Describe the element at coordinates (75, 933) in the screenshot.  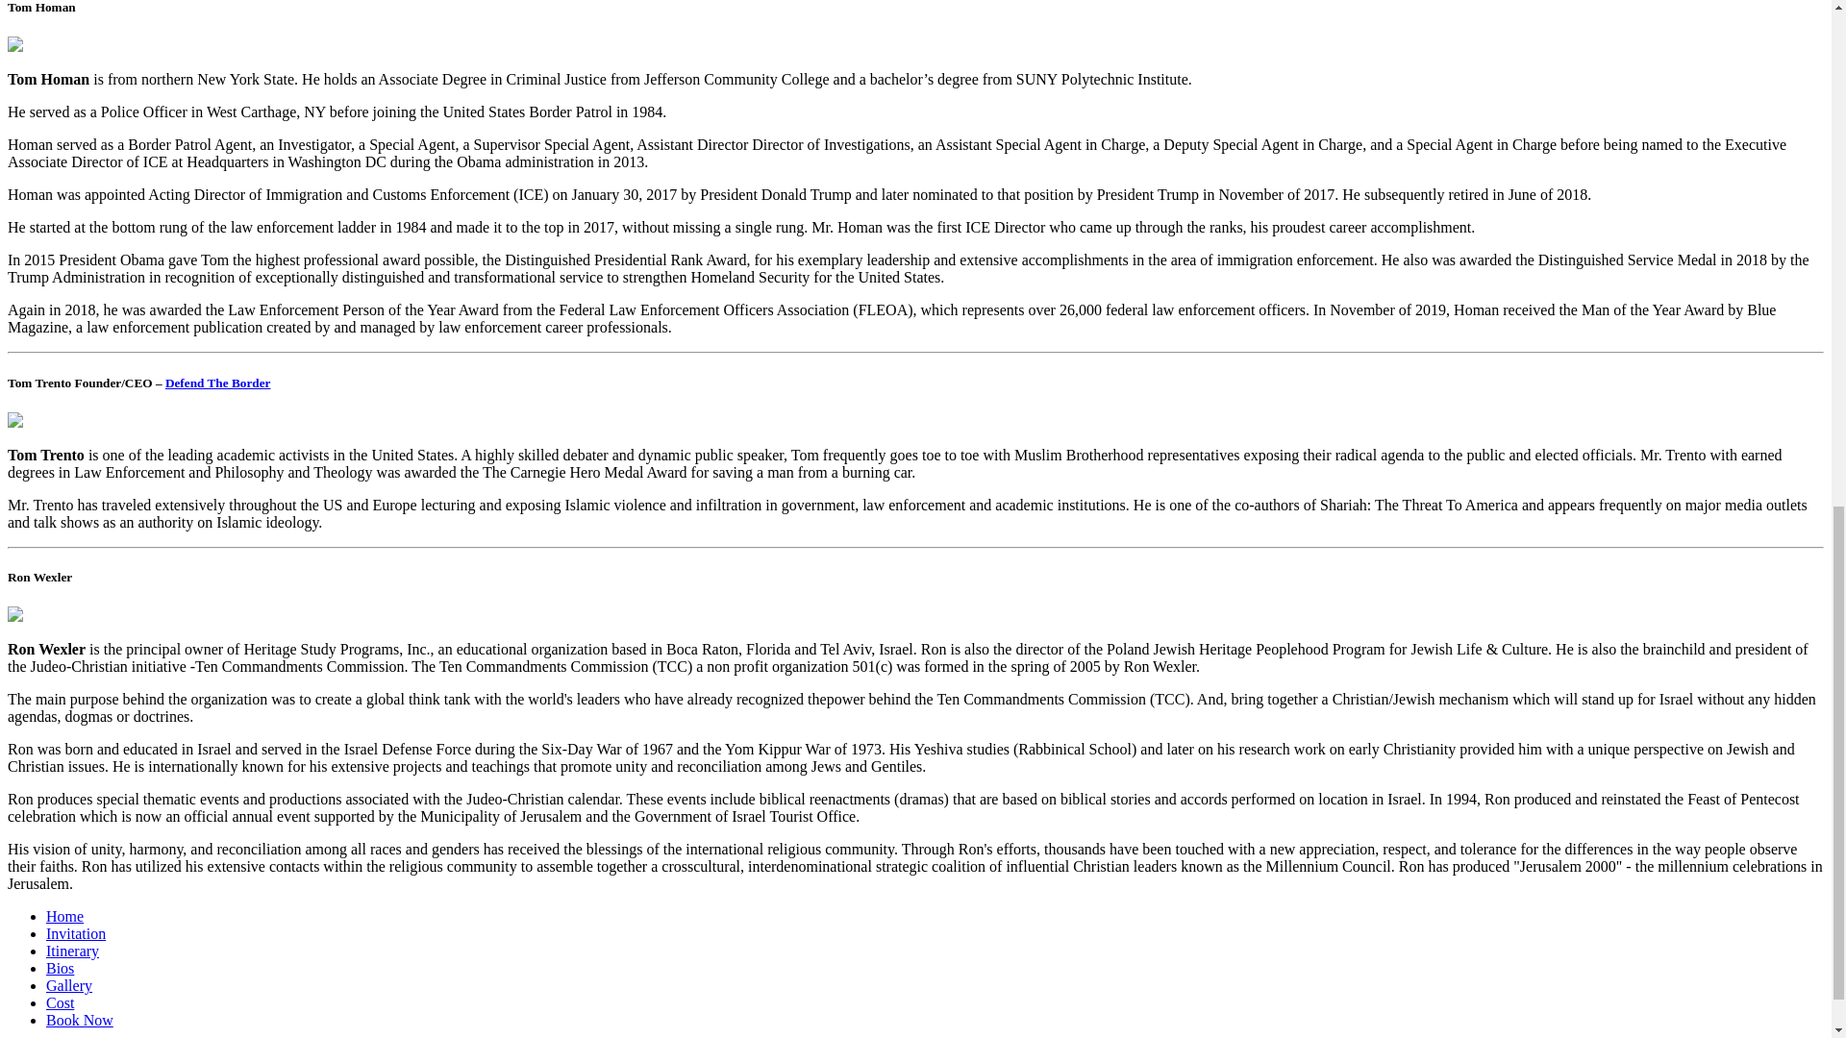
I see `Invitation` at that location.